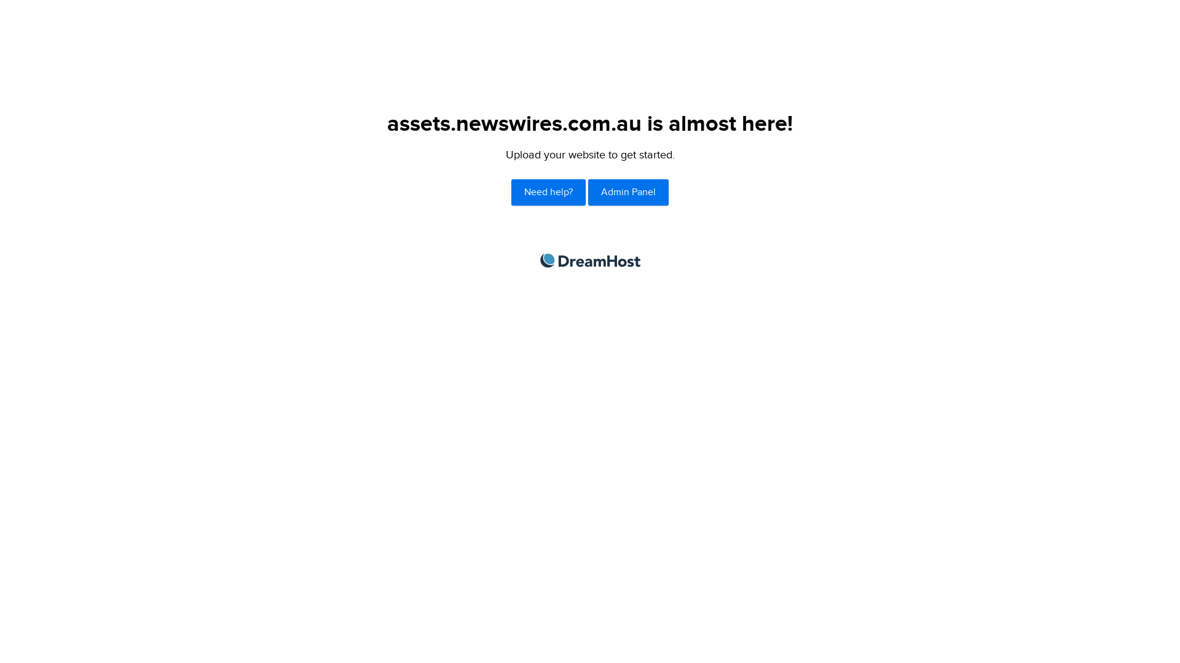 This screenshot has height=663, width=1180. I want to click on Admin Panel, so click(628, 193).